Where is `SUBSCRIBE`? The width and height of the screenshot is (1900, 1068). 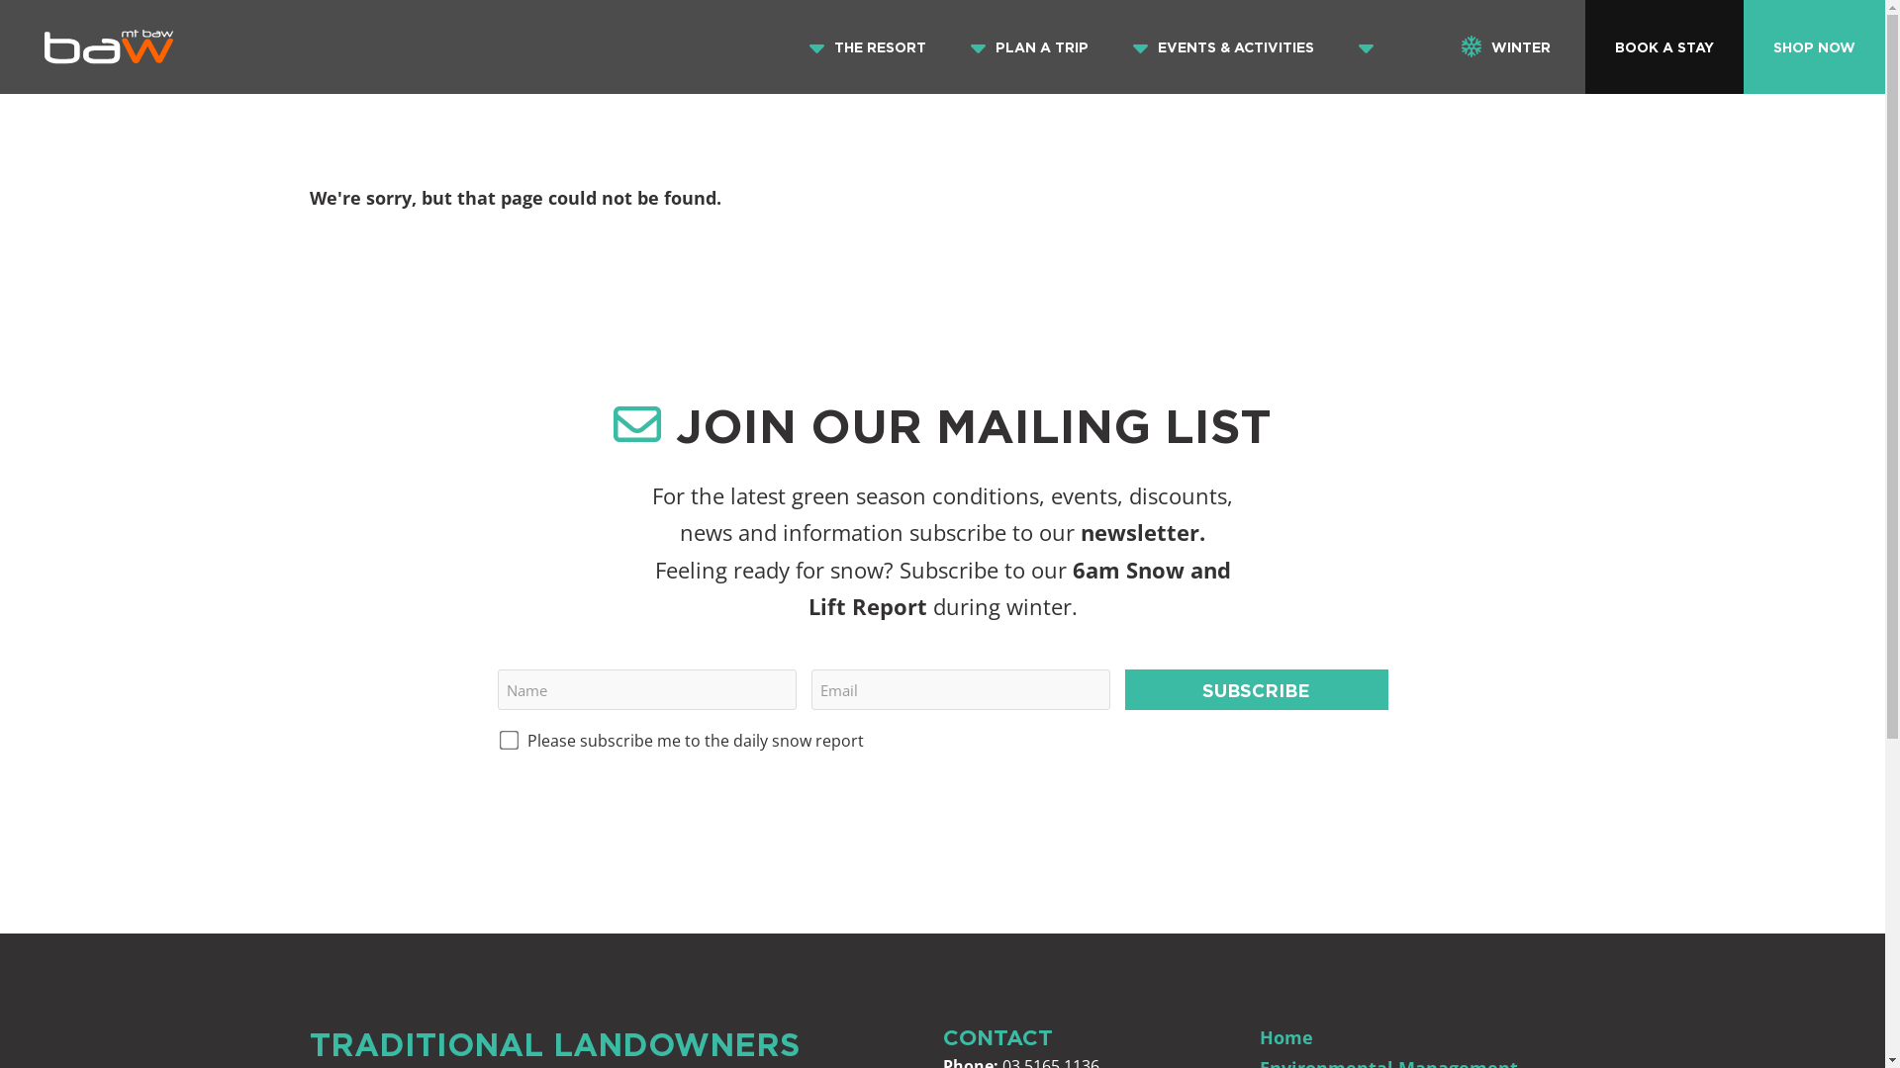
SUBSCRIBE is located at coordinates (1257, 690).